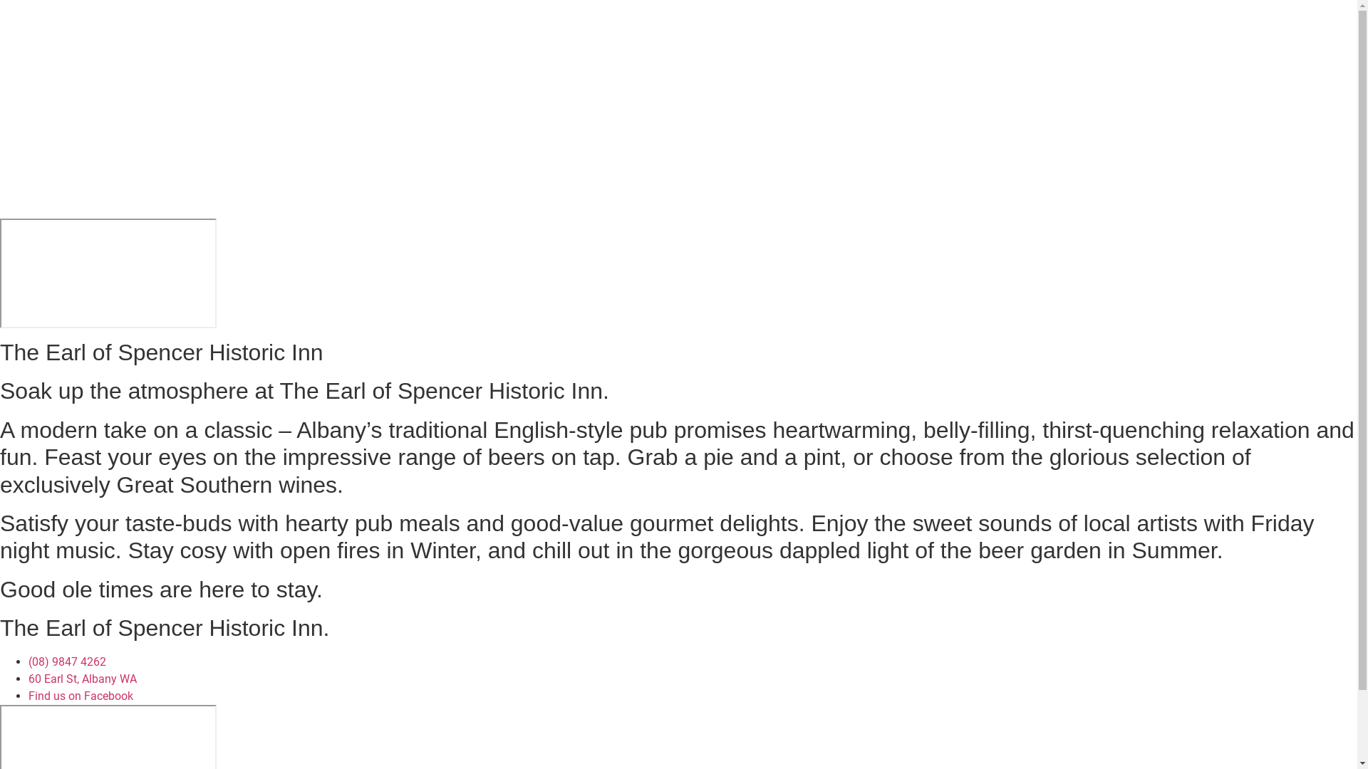 Image resolution: width=1368 pixels, height=769 pixels. Describe the element at coordinates (83, 679) in the screenshot. I see `60 Earl St, Albany WA` at that location.